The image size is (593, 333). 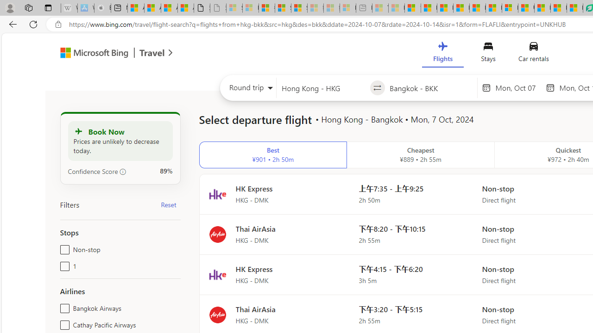 I want to click on Info tooltip, so click(x=123, y=172).